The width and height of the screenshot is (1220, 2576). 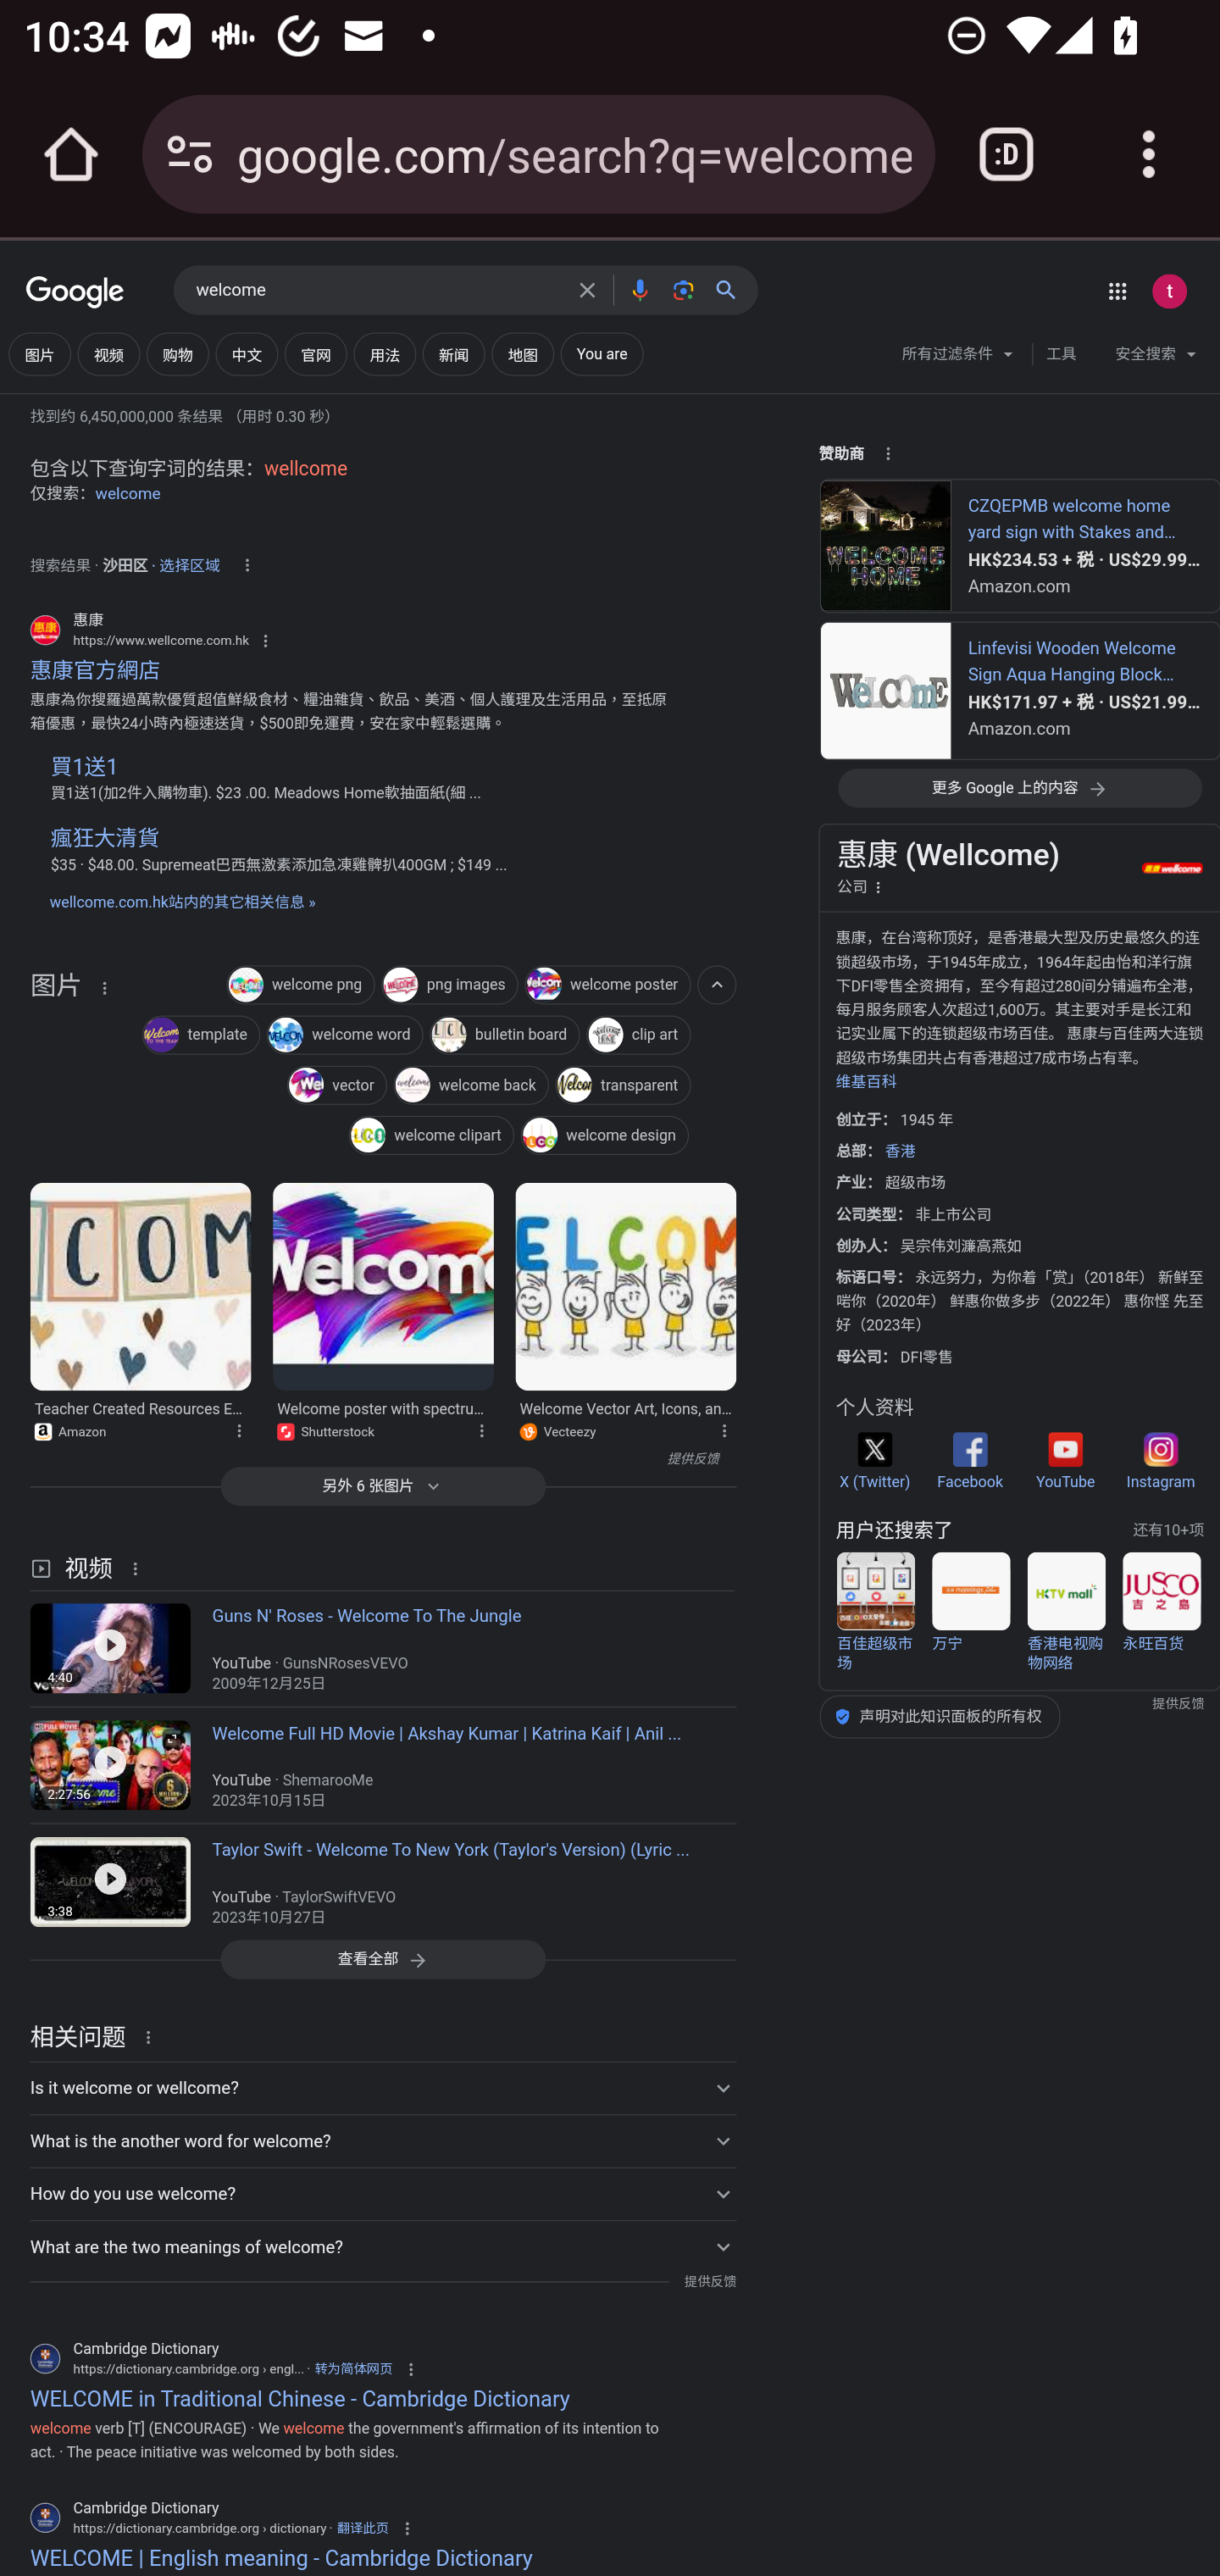 I want to click on 按语音搜索, so click(x=639, y=290).